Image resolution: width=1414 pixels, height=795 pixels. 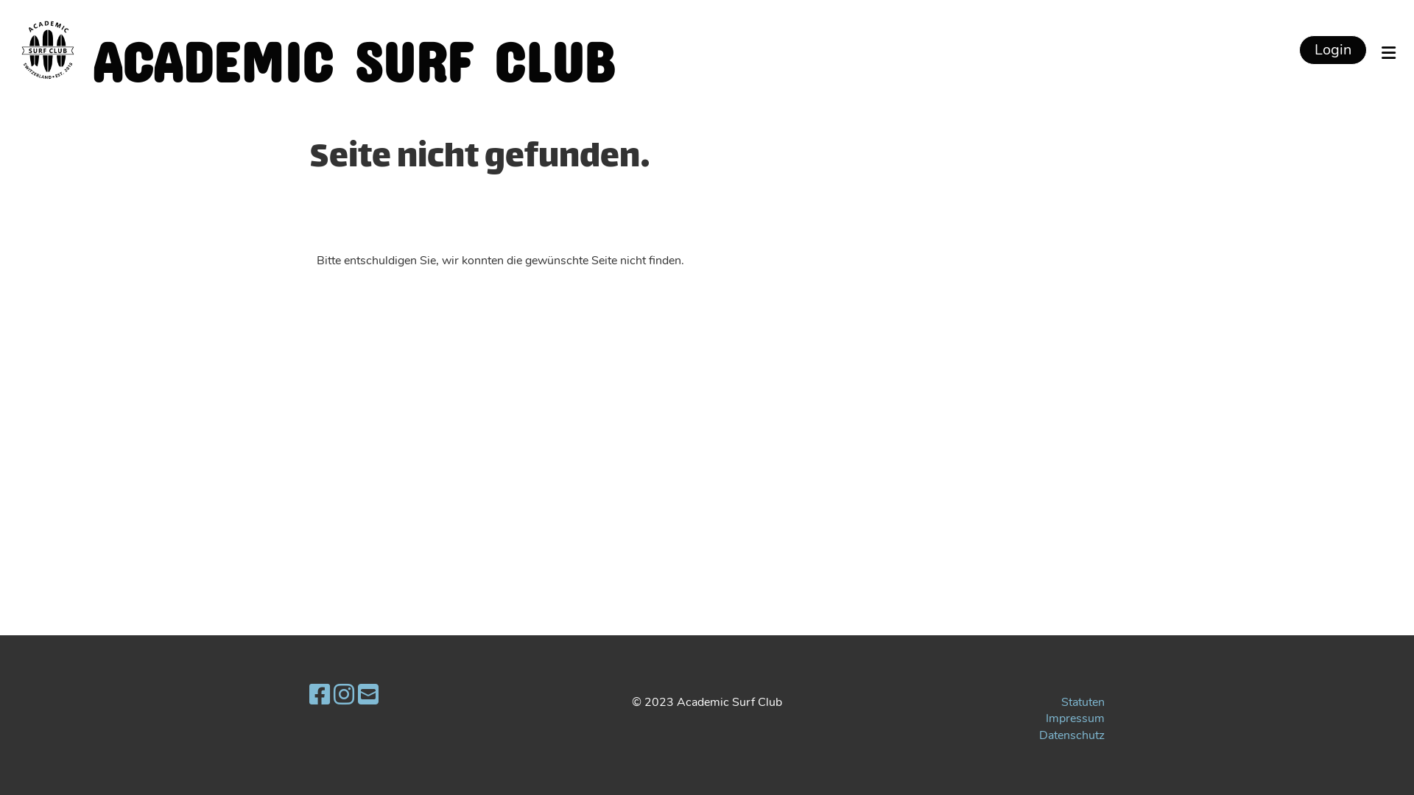 I want to click on ACADEMIC SURF CLUB, so click(x=353, y=50).